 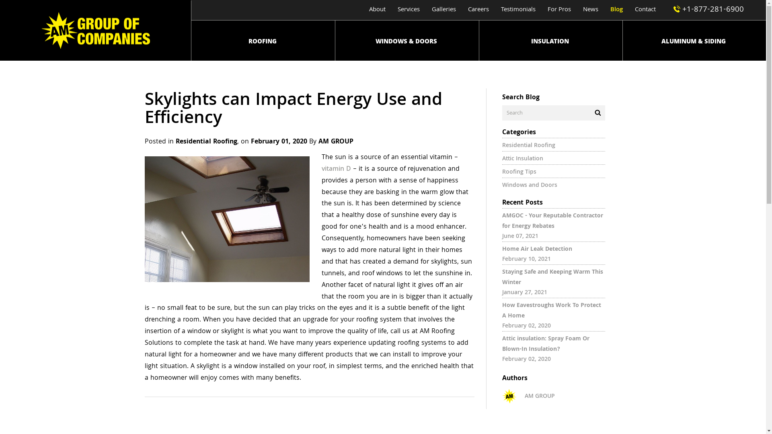 What do you see at coordinates (554, 281) in the screenshot?
I see `Staying Safe and Keeping Warm This Winter
January 27, 2021` at bounding box center [554, 281].